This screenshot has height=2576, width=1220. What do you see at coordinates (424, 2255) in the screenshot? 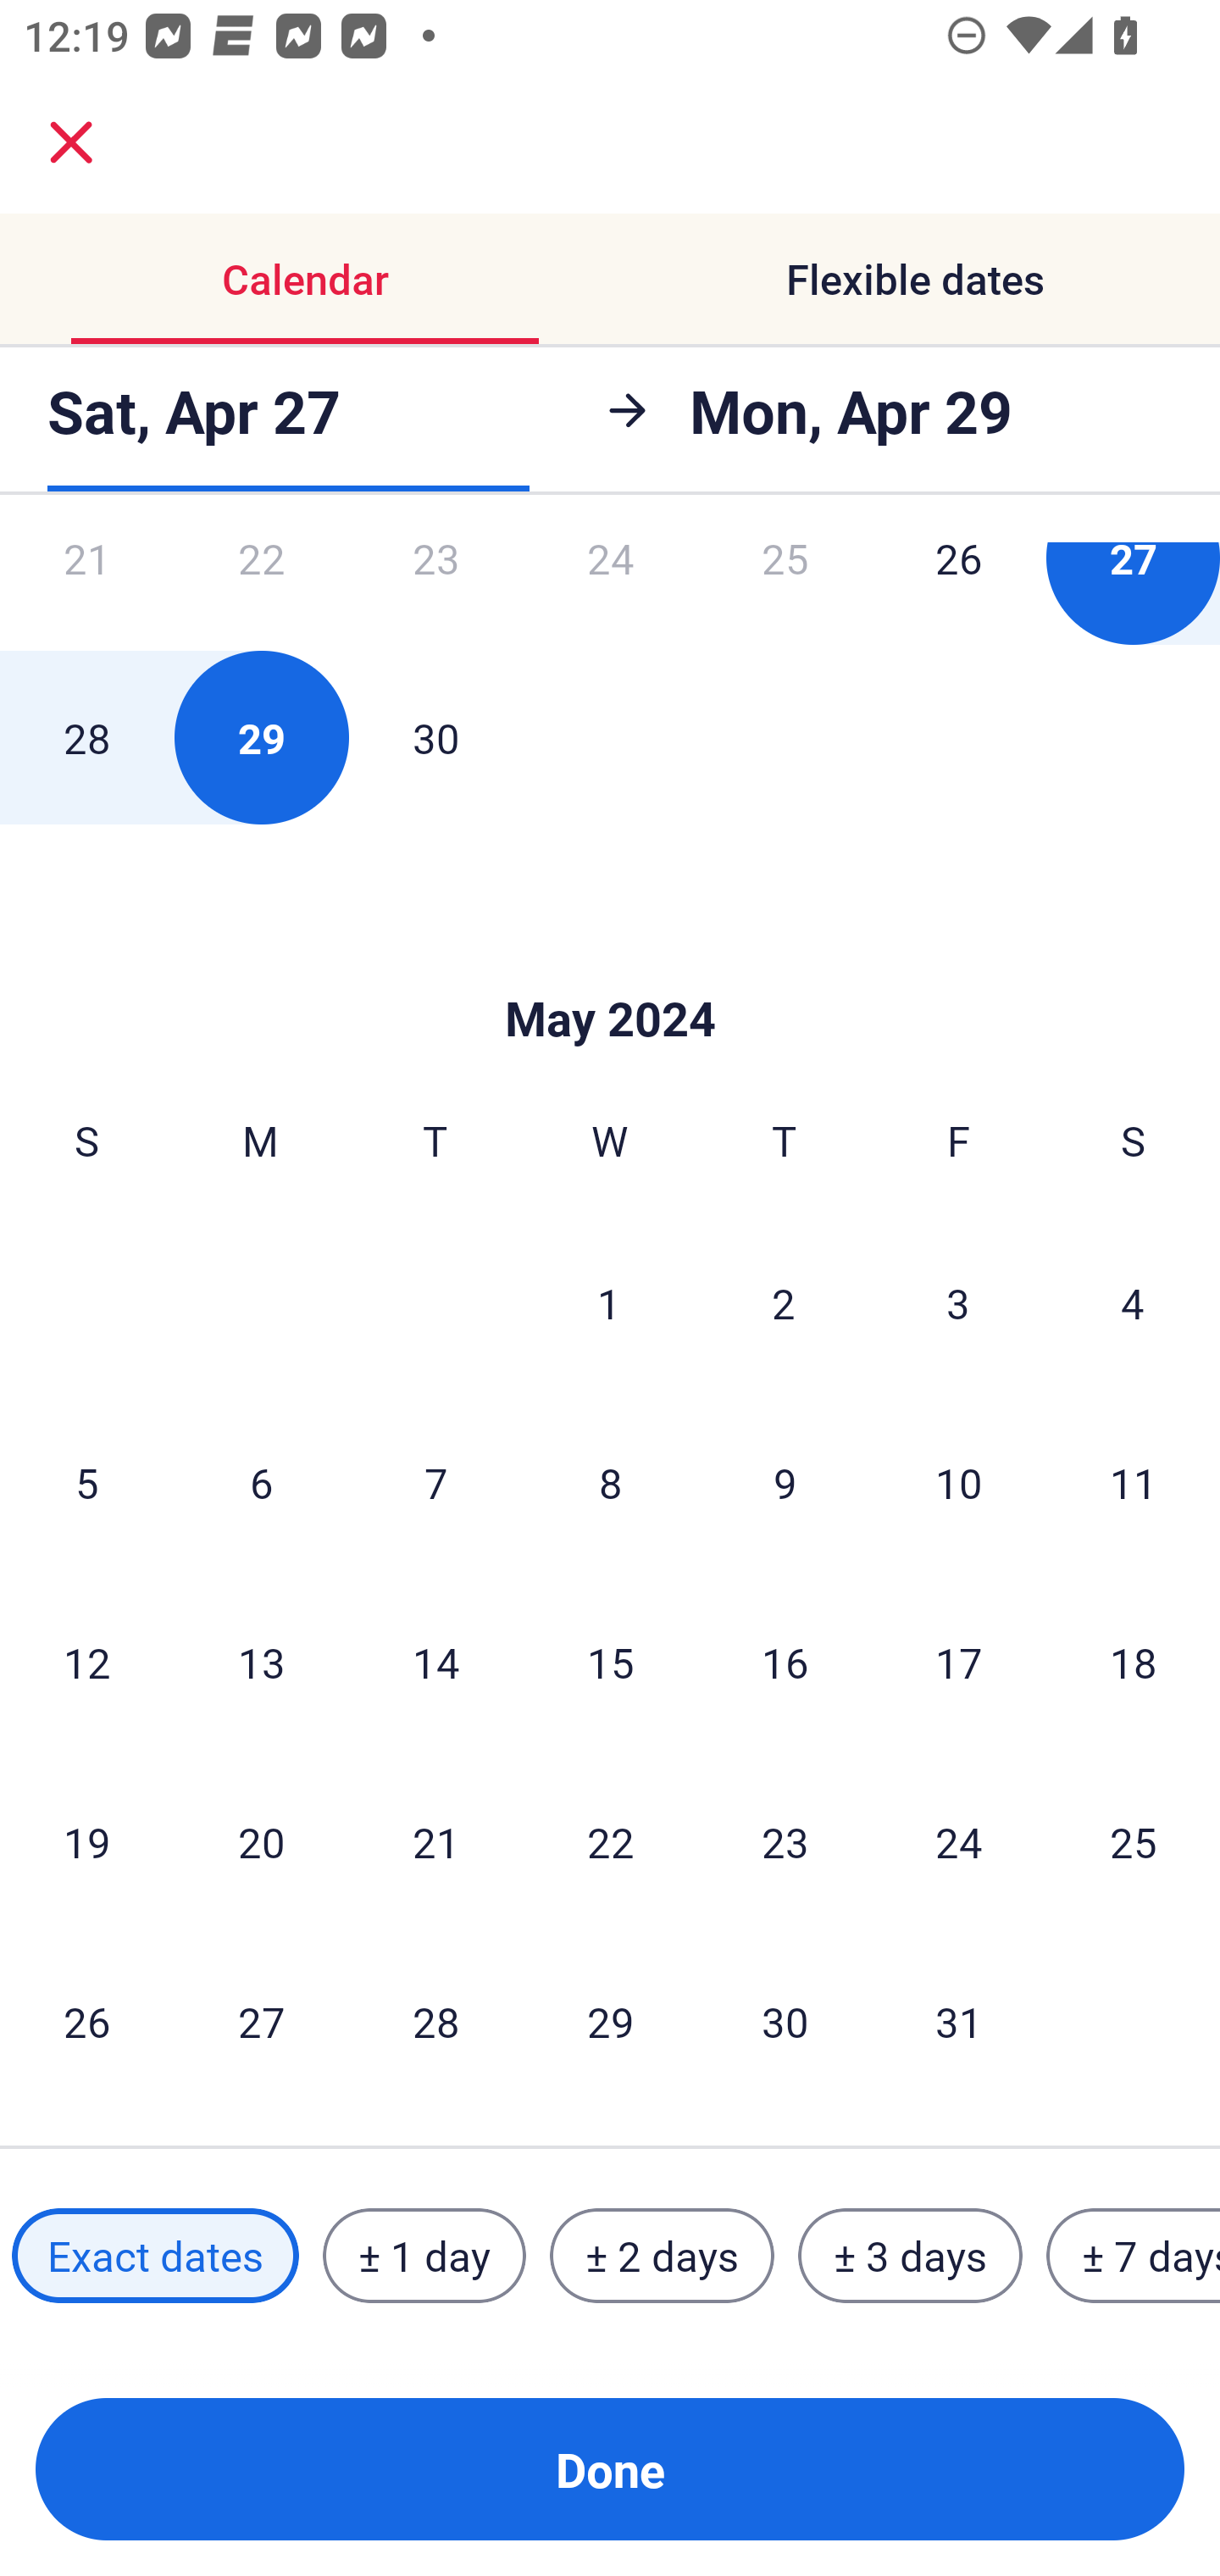
I see `± 1 day` at bounding box center [424, 2255].